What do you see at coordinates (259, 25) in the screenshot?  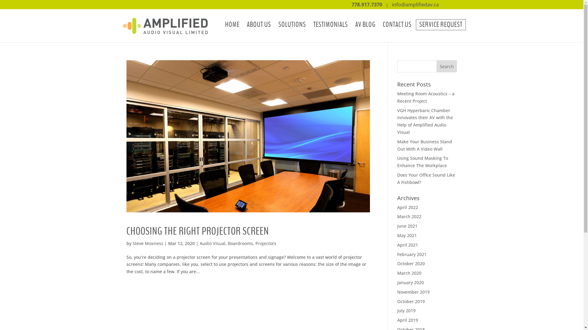 I see `ABOUT US` at bounding box center [259, 25].